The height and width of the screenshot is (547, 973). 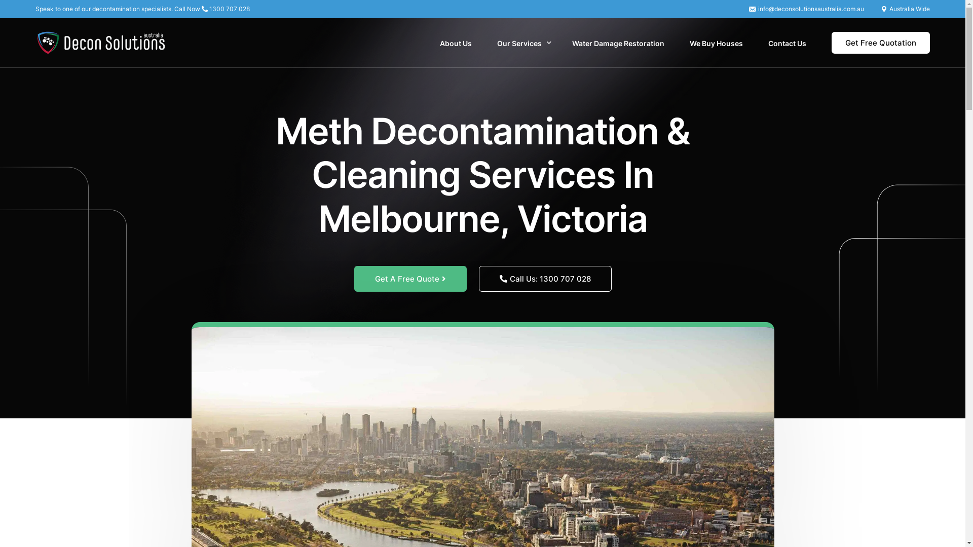 I want to click on Water Damage Restoration, so click(x=618, y=43).